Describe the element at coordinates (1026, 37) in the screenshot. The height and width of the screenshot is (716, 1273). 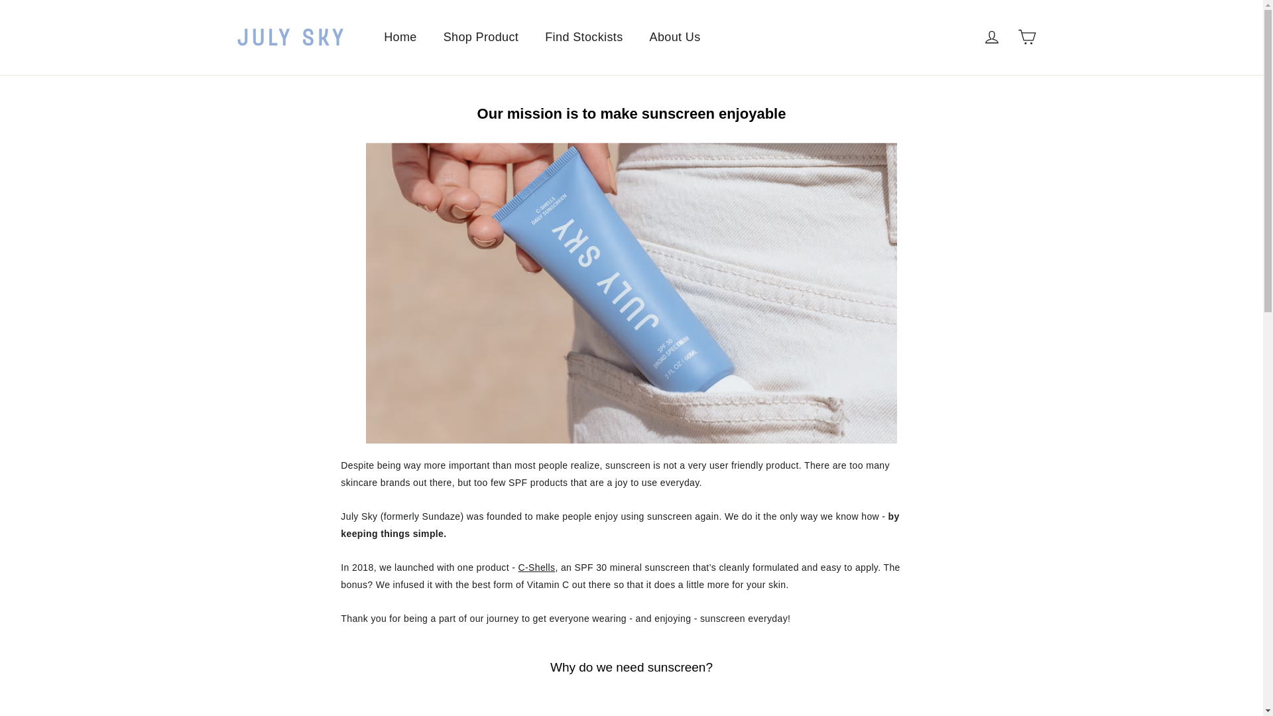
I see `Cart` at that location.